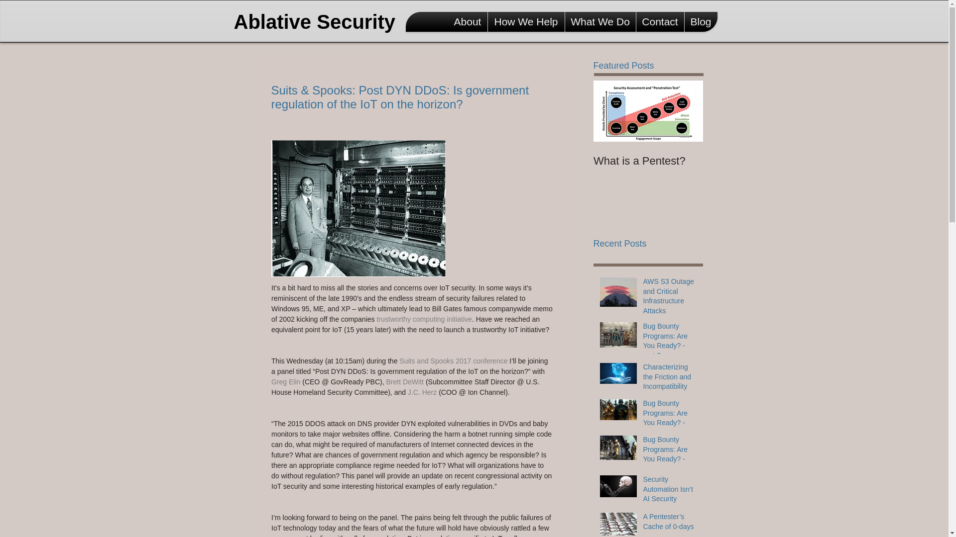  I want to click on Greg Elin, so click(285, 382).